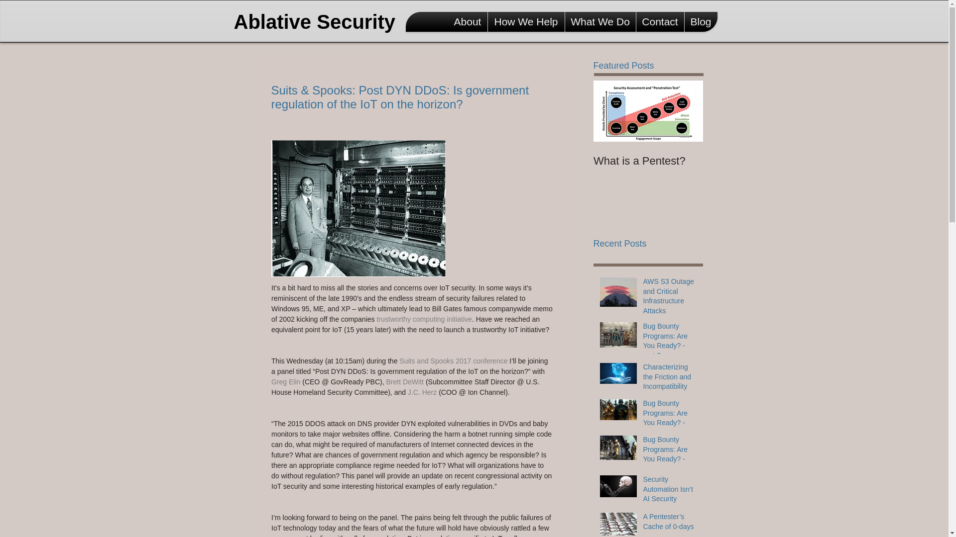  I want to click on Greg Elin, so click(285, 382).